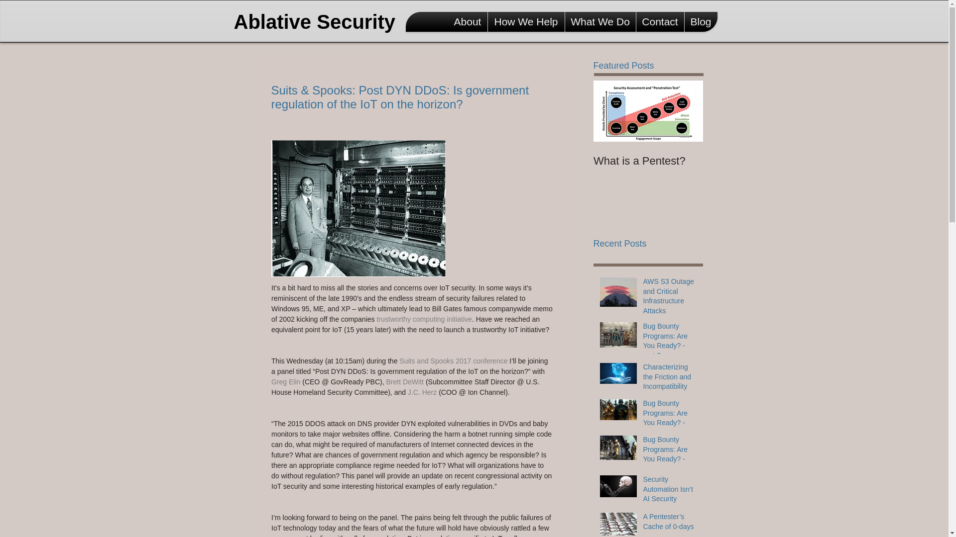  I want to click on Greg Elin, so click(285, 382).